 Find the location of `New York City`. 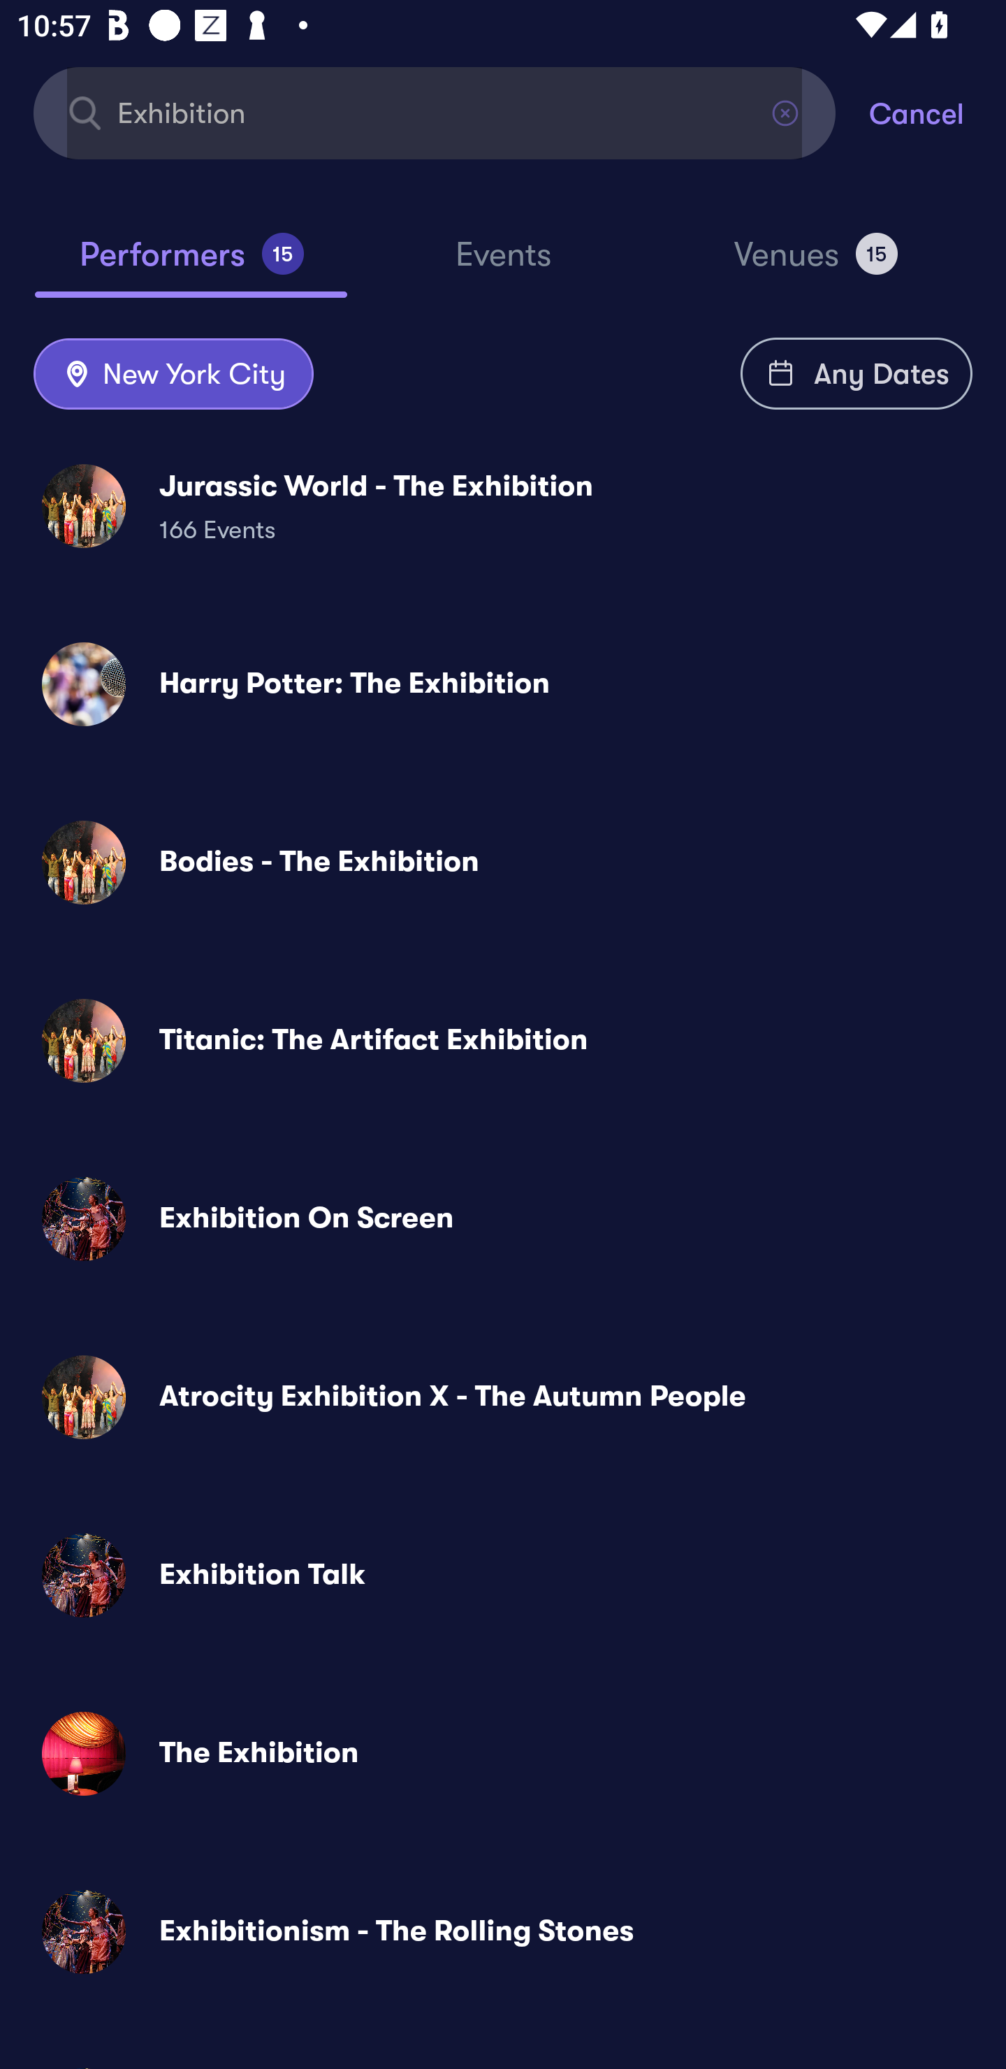

New York City is located at coordinates (173, 375).